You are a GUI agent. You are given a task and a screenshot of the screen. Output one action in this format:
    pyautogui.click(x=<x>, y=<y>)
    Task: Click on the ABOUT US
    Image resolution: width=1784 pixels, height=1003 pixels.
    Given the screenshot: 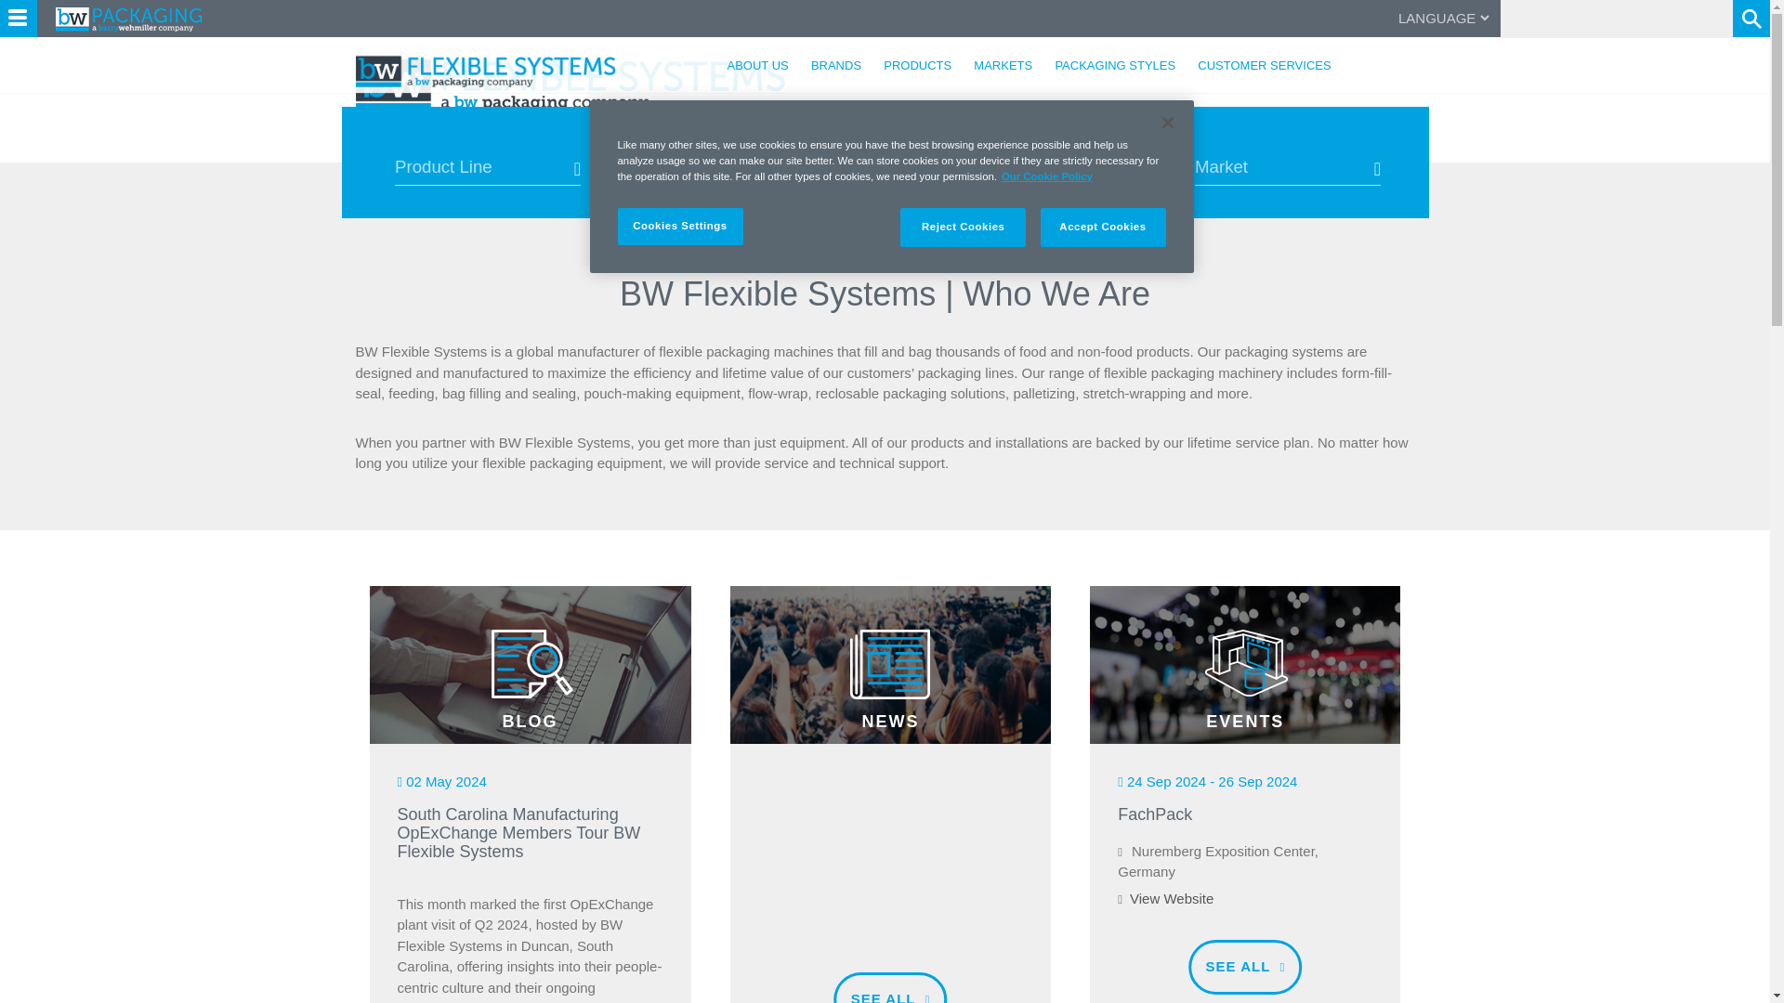 What is the action you would take?
    pyautogui.click(x=400, y=162)
    